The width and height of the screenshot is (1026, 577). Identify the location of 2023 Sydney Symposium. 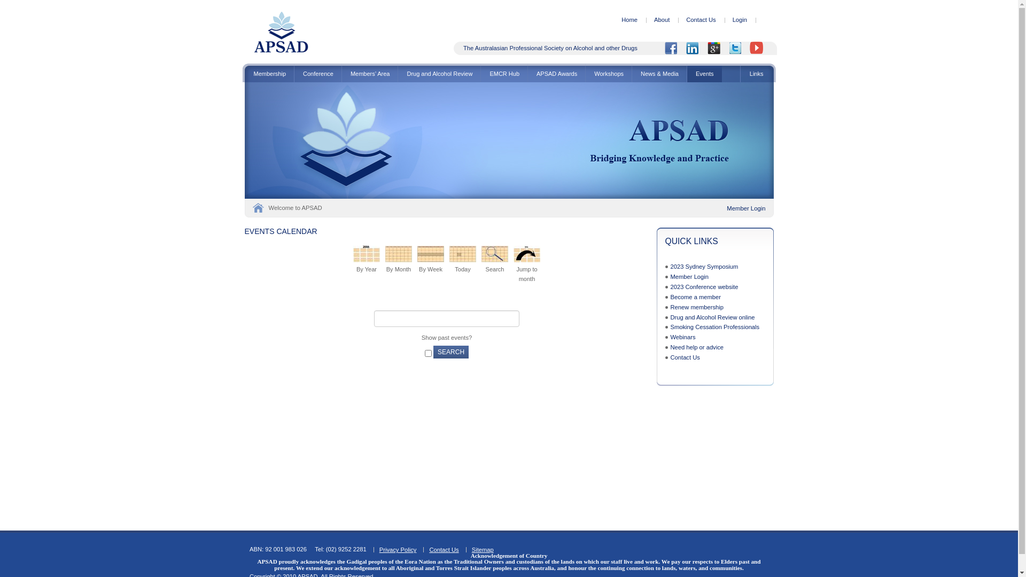
(704, 267).